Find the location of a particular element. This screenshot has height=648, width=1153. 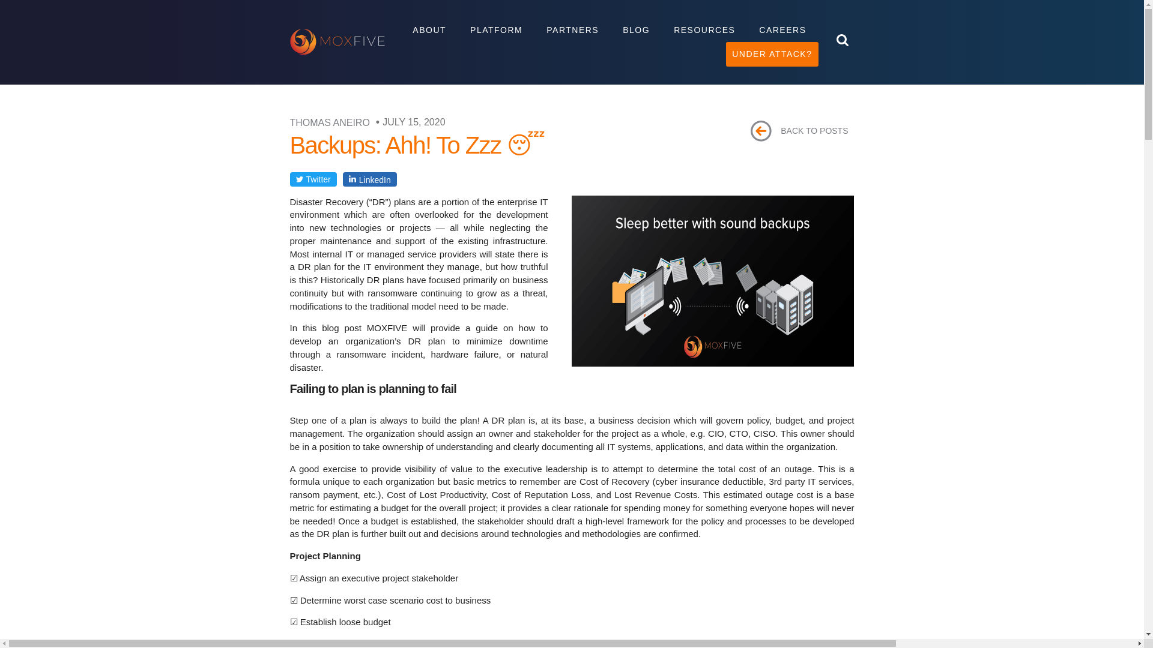

PLATFORM is located at coordinates (496, 30).